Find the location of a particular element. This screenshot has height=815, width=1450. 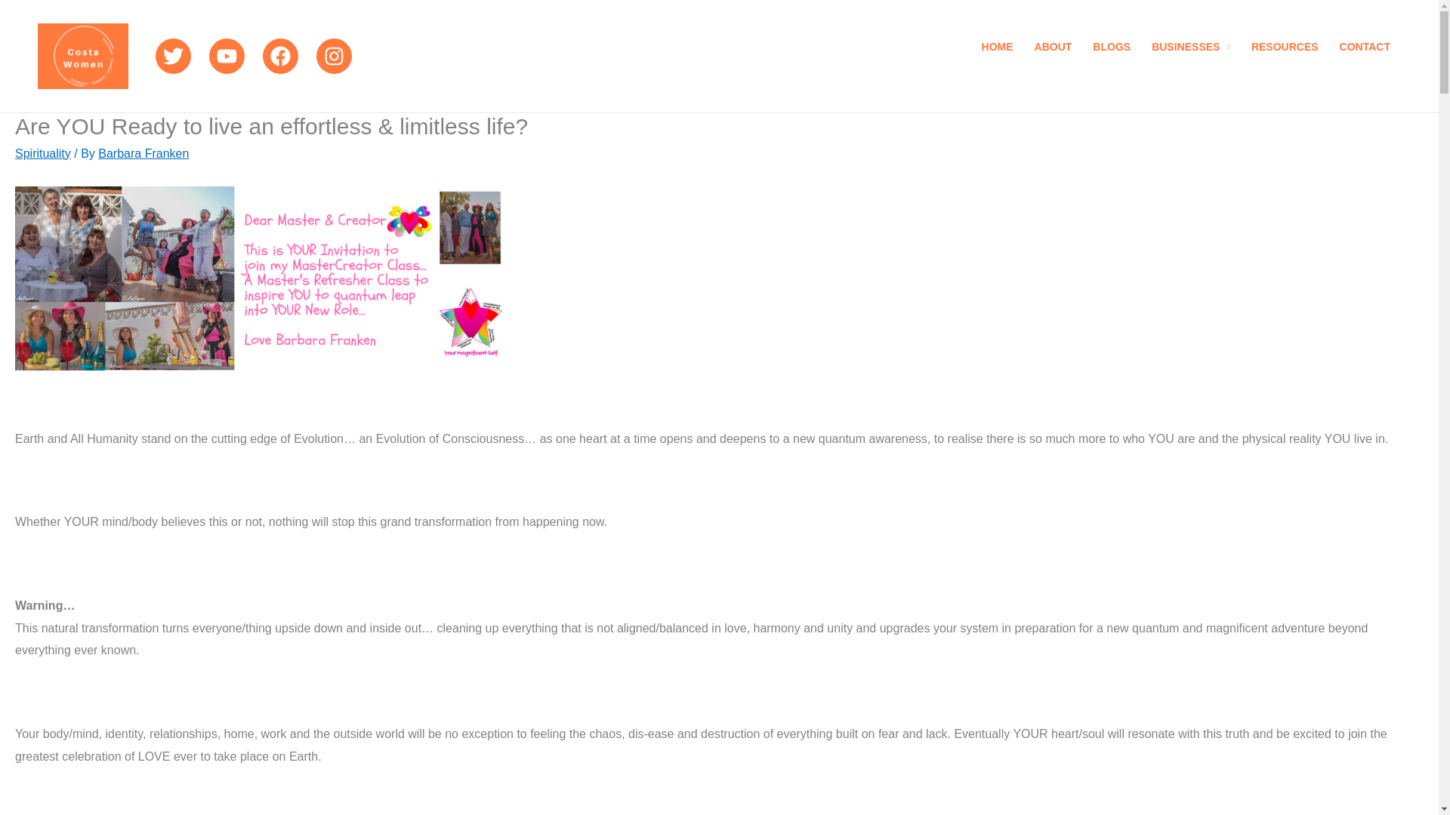

RESOURCES is located at coordinates (1285, 56).